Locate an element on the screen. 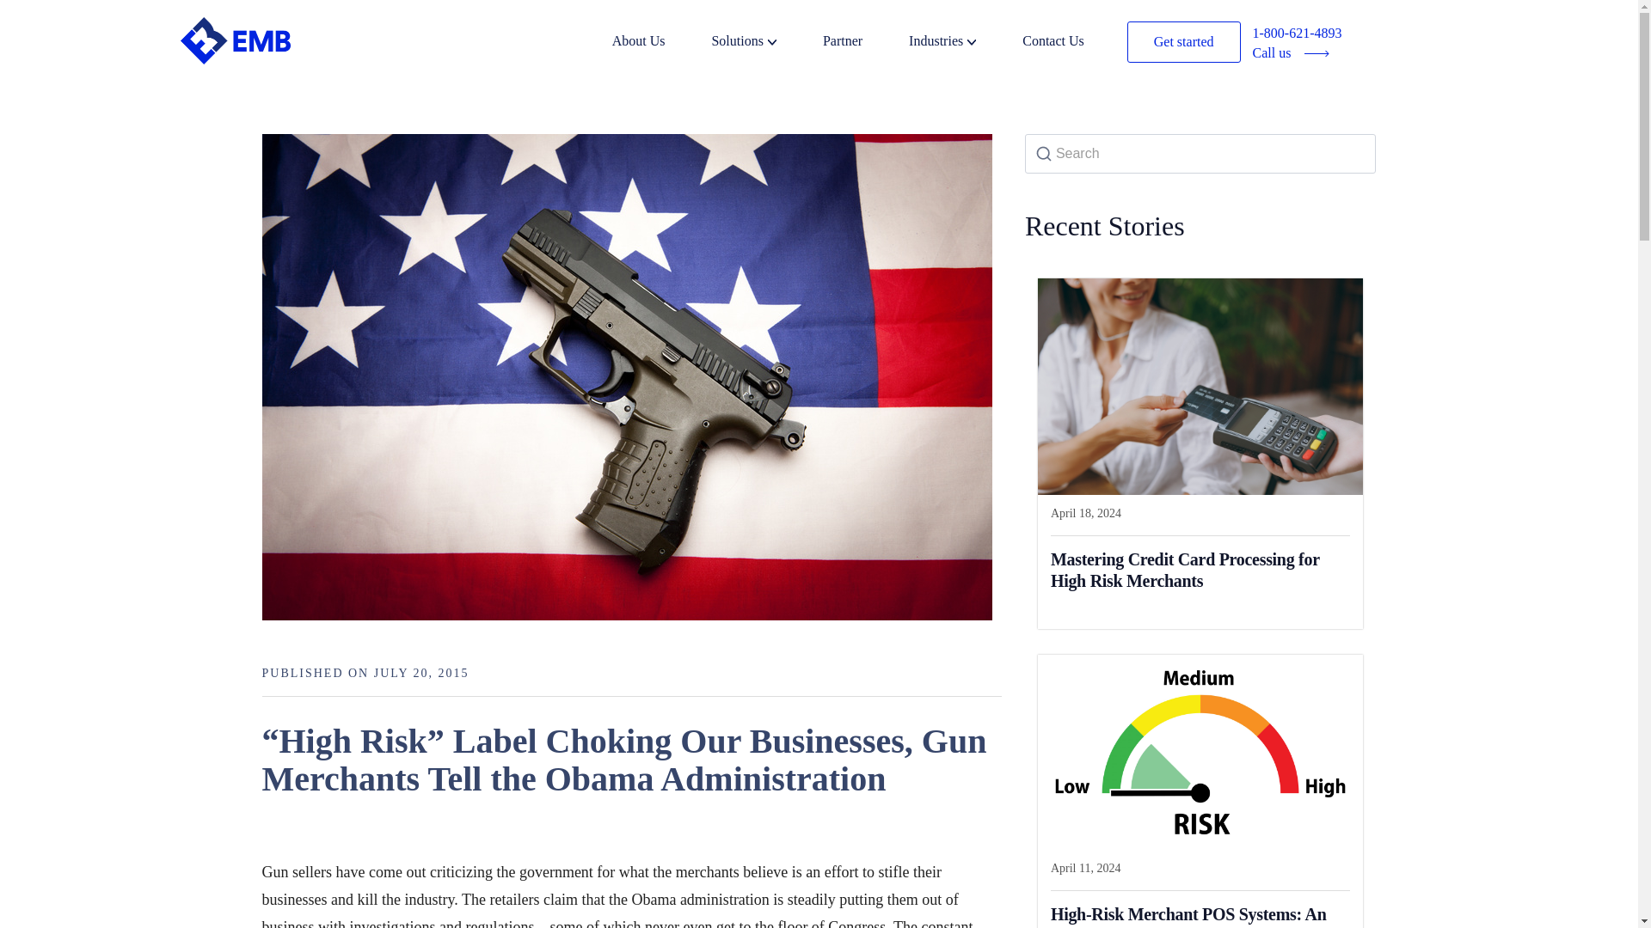 The image size is (1651, 928). About Us is located at coordinates (660, 43).